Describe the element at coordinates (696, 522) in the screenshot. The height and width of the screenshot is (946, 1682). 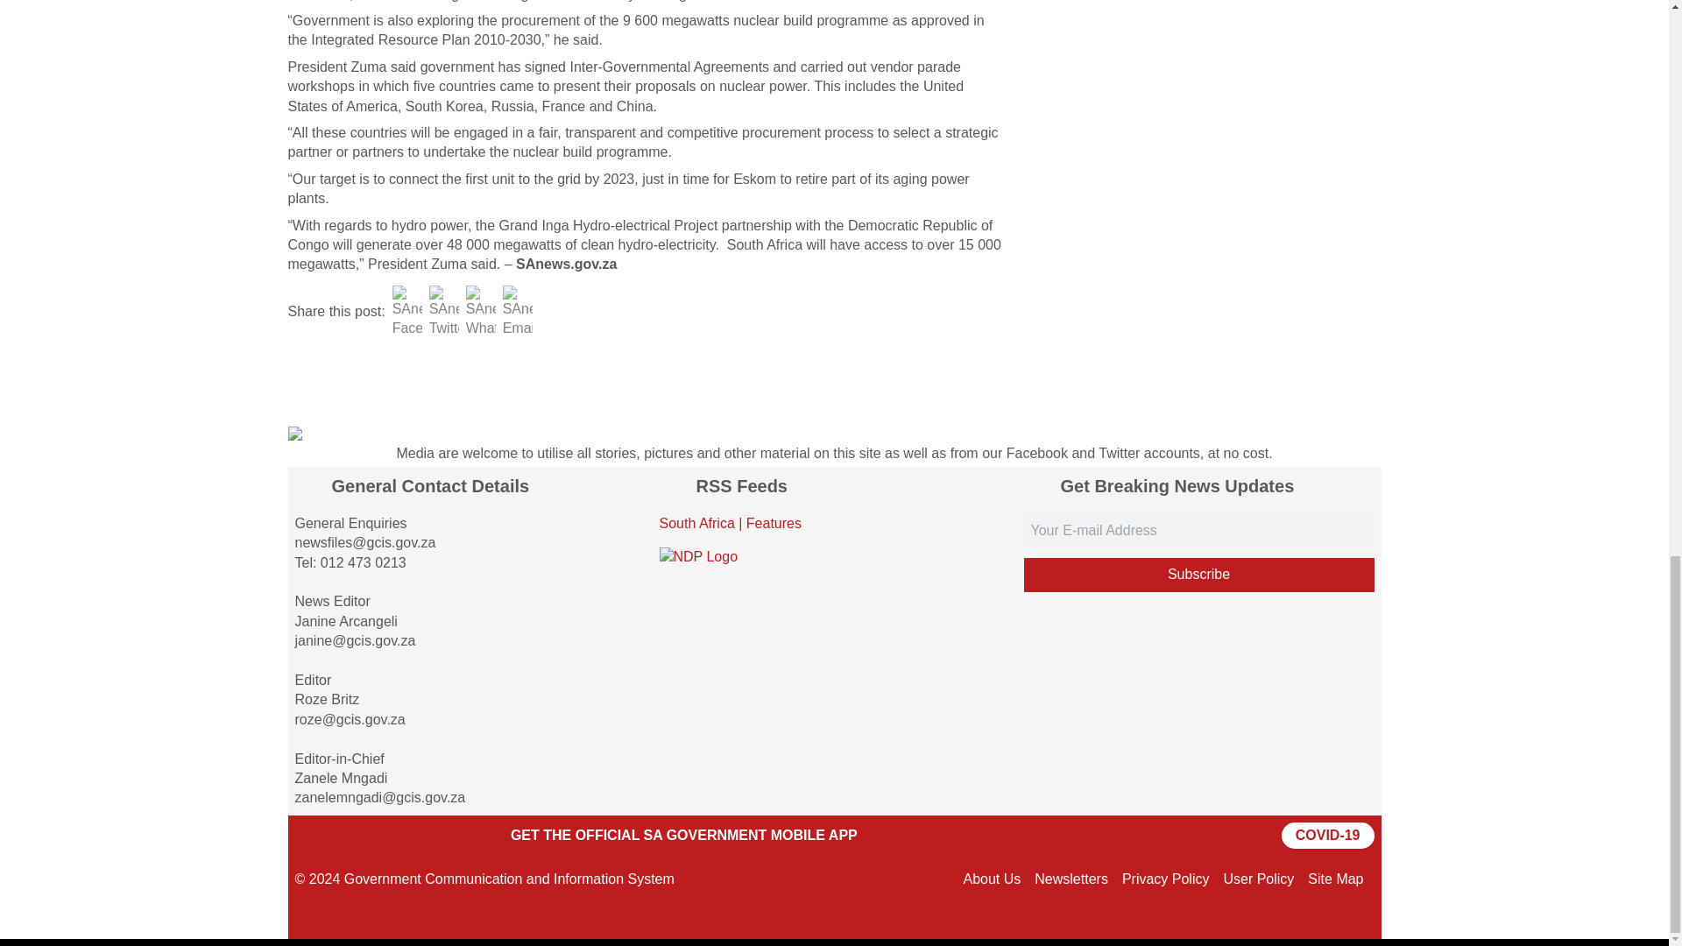
I see `South Africa` at that location.